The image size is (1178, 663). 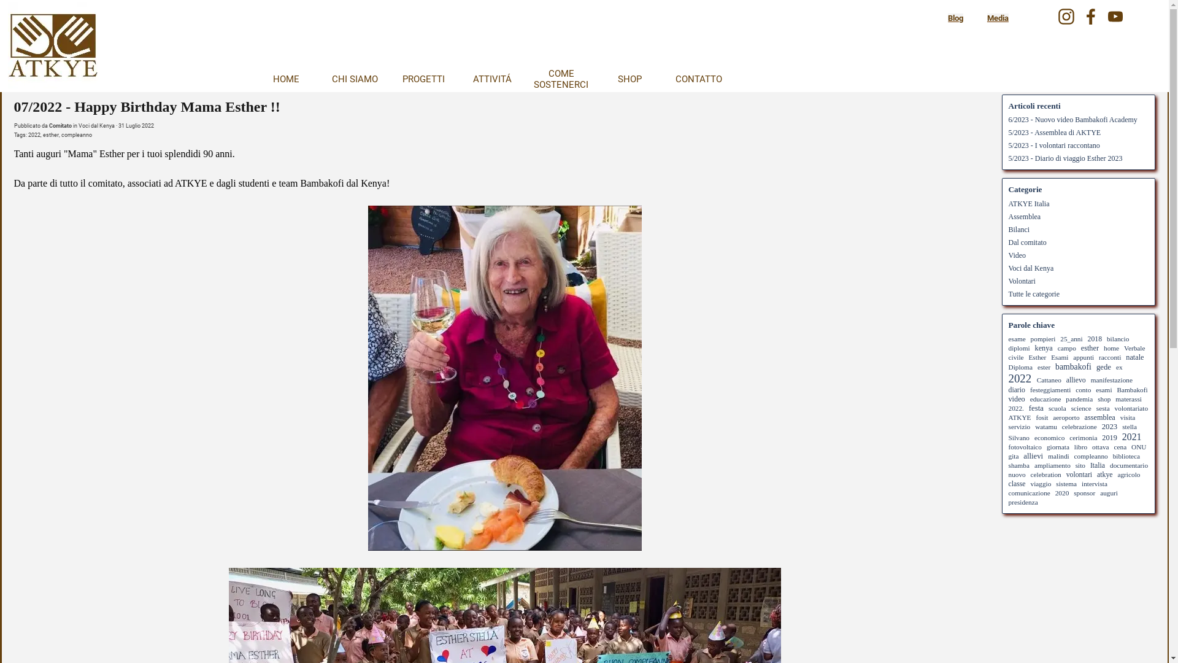 I want to click on ottava, so click(x=1101, y=447).